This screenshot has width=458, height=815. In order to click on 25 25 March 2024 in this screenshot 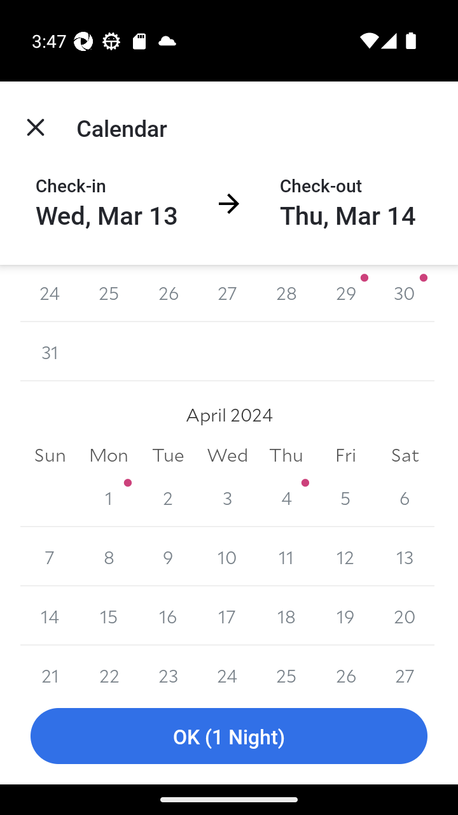, I will do `click(109, 293)`.